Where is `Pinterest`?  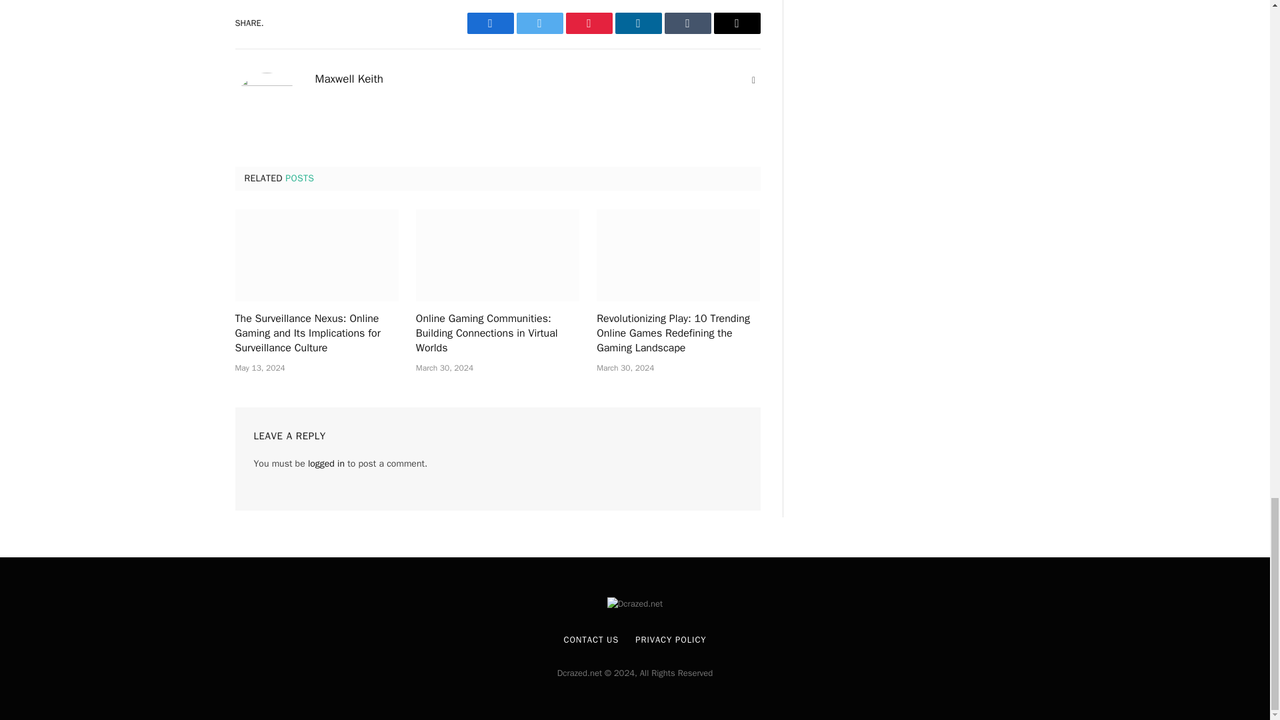
Pinterest is located at coordinates (588, 23).